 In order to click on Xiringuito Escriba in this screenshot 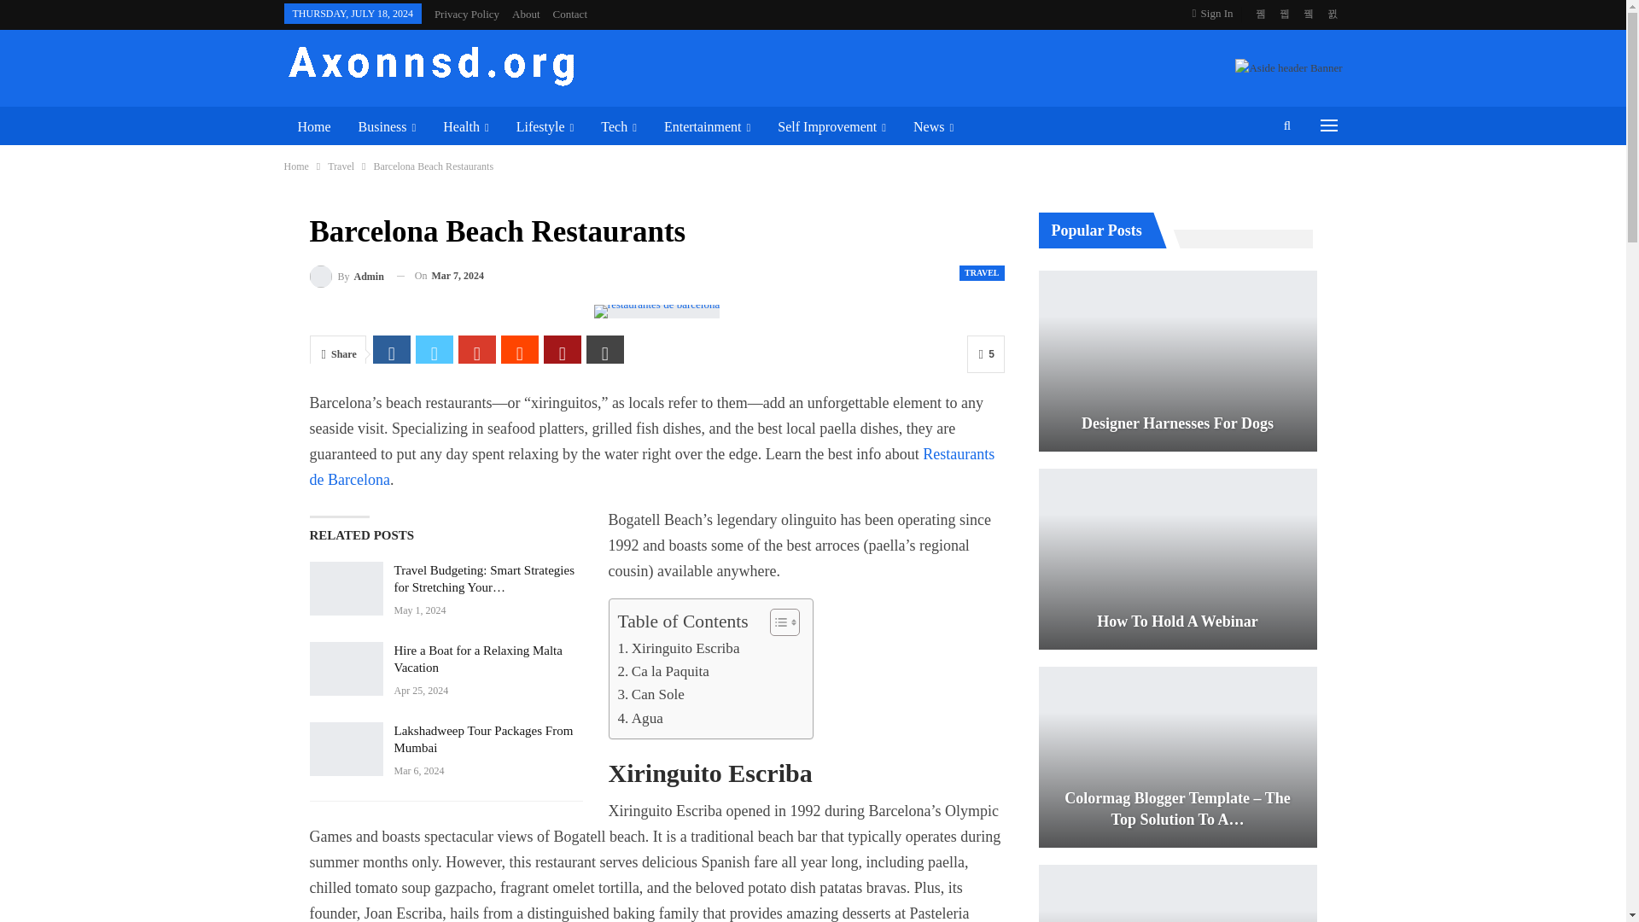, I will do `click(679, 649)`.